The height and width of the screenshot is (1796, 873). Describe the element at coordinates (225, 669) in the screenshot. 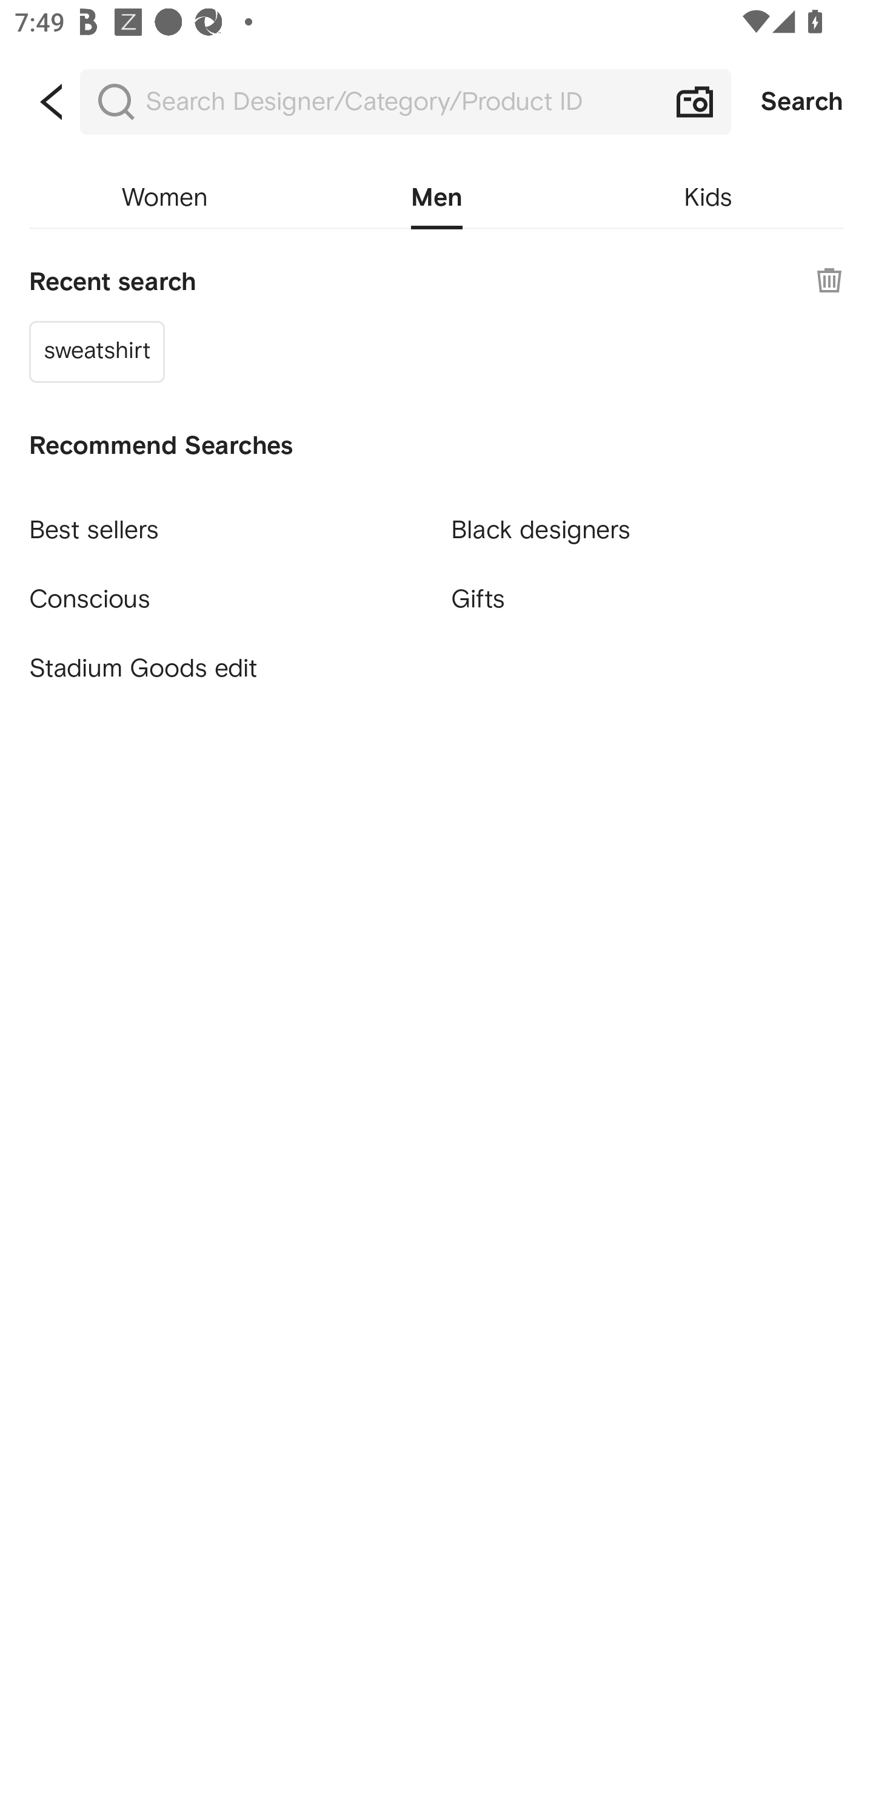

I see `Stadium Goods edit` at that location.